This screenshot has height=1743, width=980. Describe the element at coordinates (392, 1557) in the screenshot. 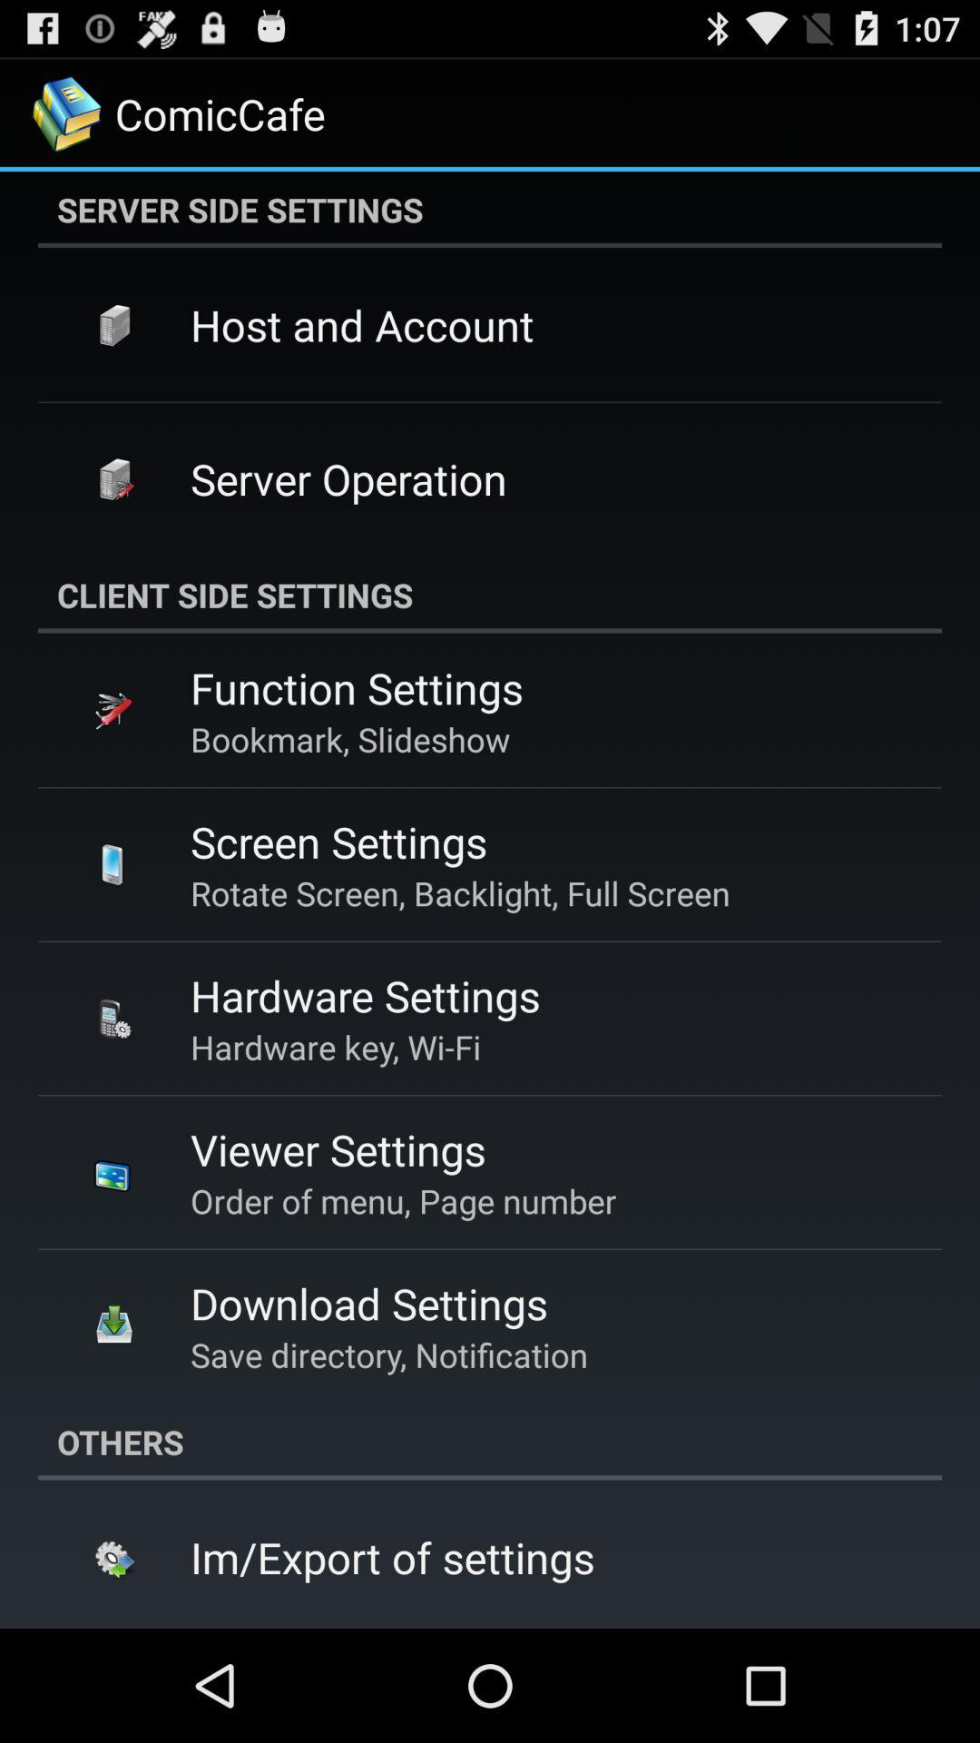

I see `tap icon below the others icon` at that location.